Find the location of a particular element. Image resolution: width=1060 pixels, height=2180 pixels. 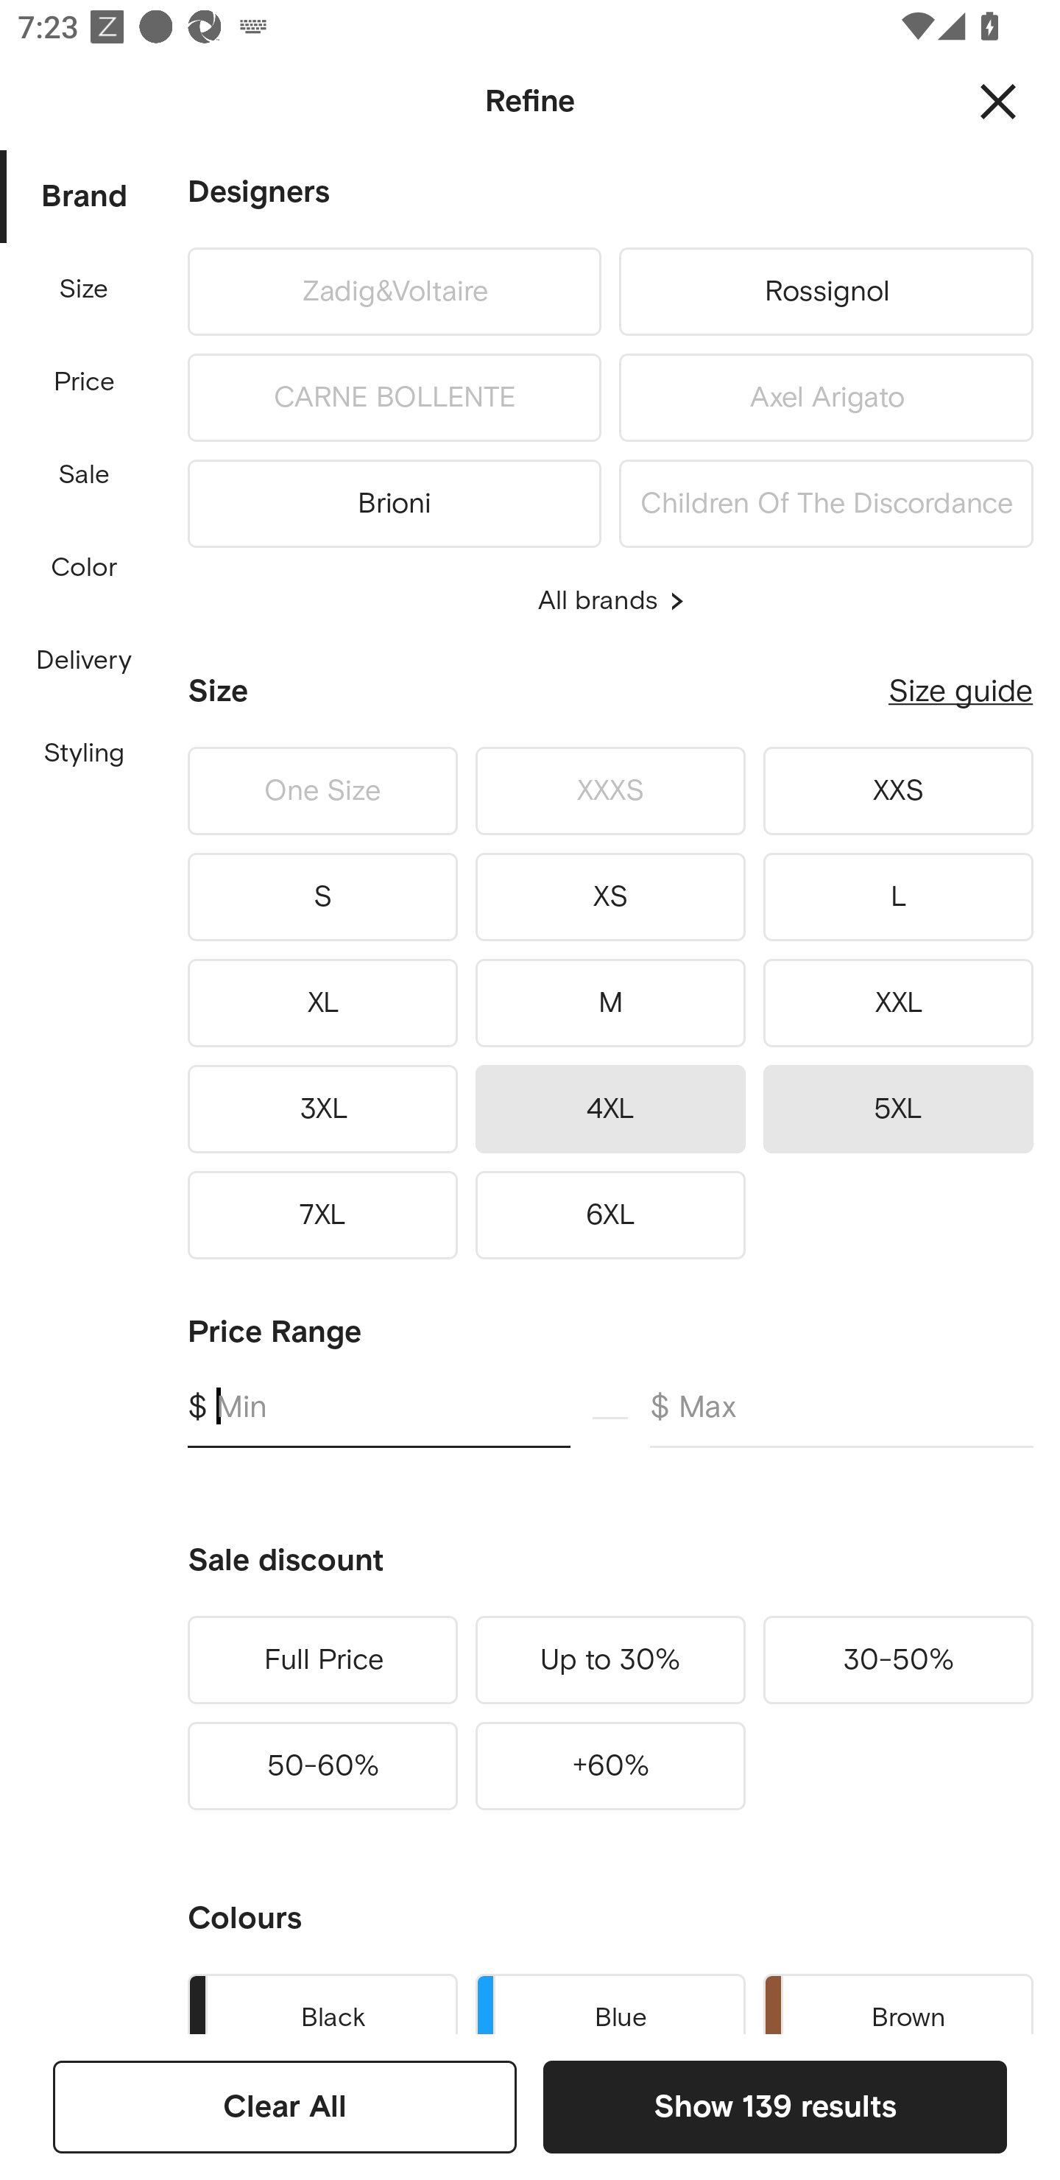

$ Max is located at coordinates (841, 1418).